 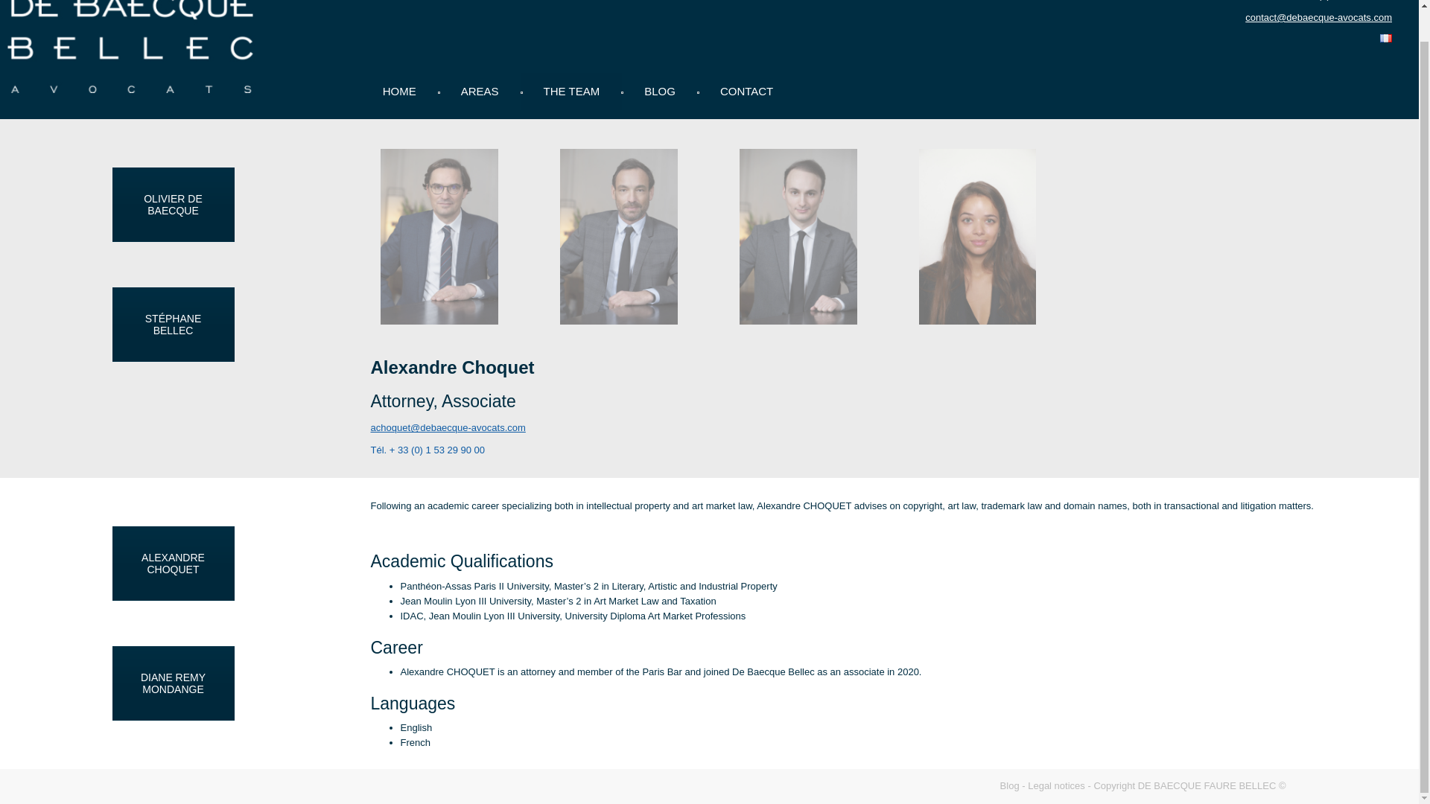 I want to click on Olivier DE BAECQUE, so click(x=439, y=237).